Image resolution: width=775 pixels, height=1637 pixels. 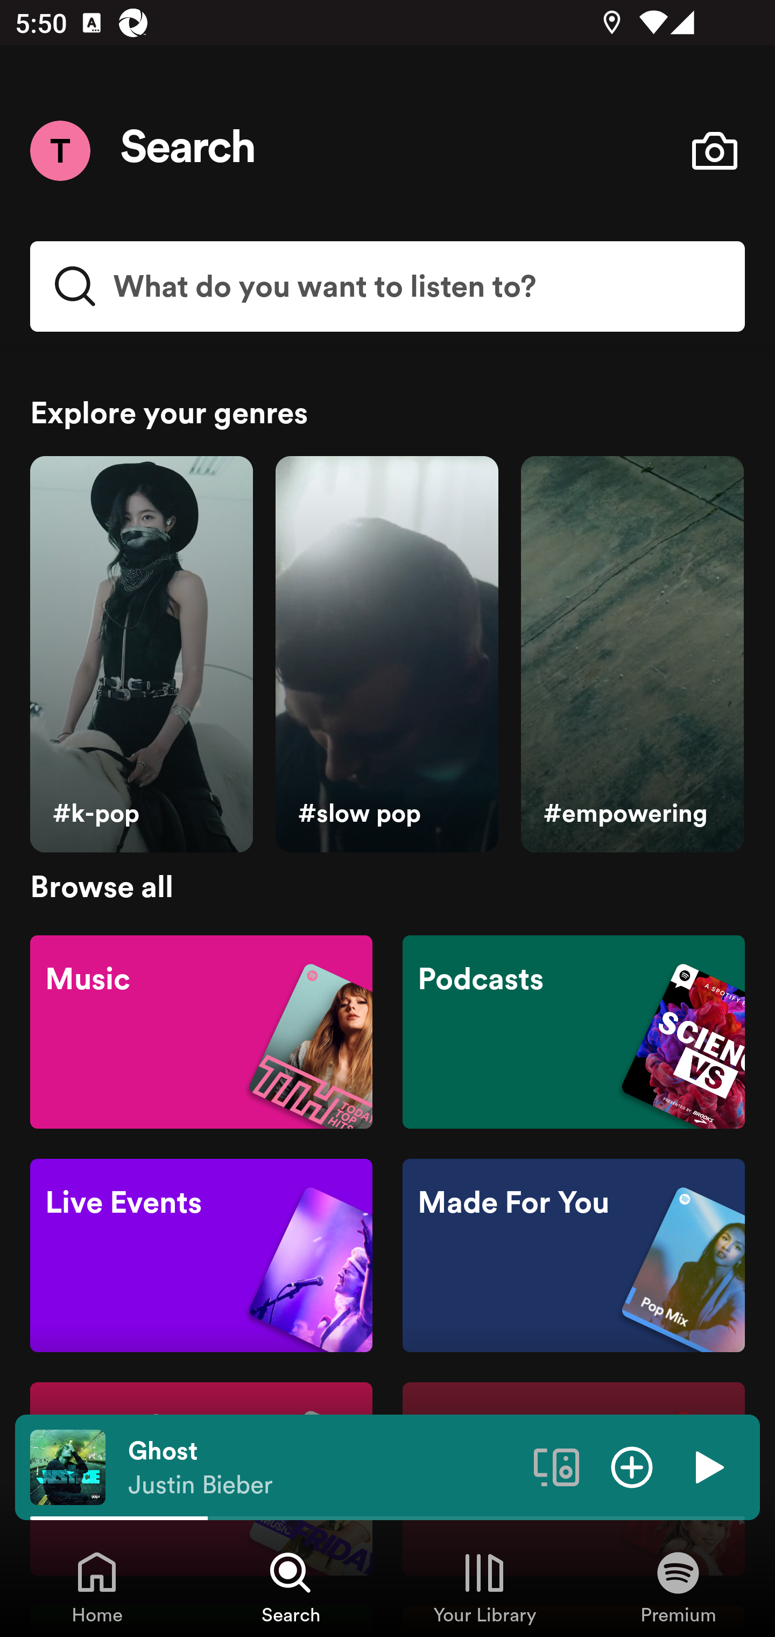 What do you see at coordinates (60, 150) in the screenshot?
I see `Menu` at bounding box center [60, 150].